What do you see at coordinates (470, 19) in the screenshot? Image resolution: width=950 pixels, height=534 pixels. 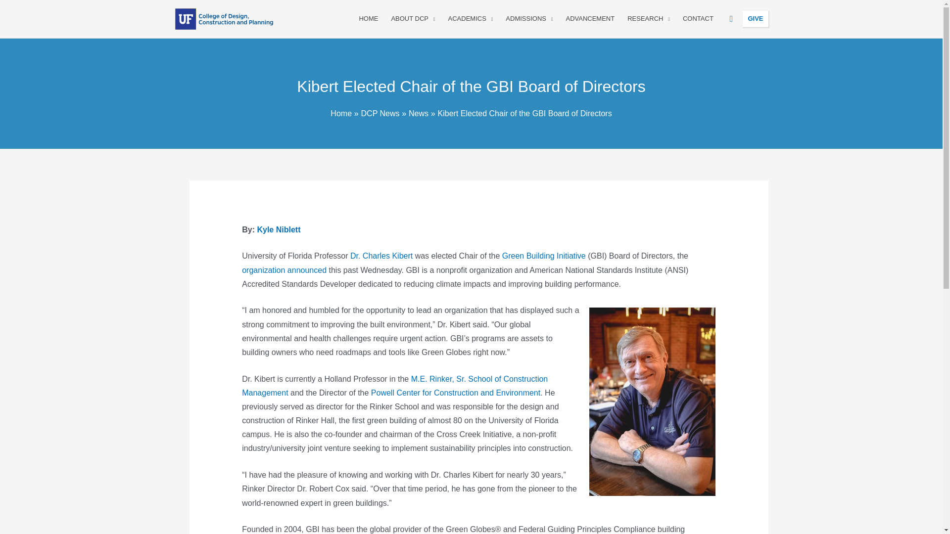 I see `ACADEMICS` at bounding box center [470, 19].